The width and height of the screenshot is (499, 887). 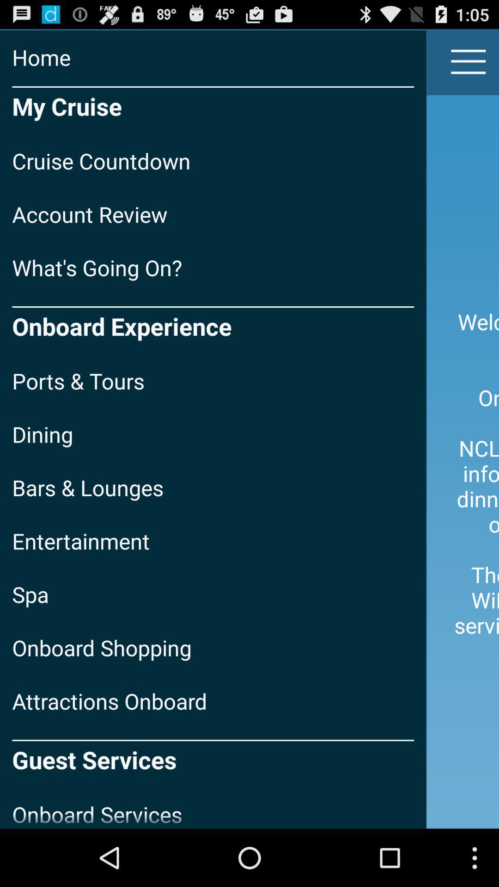 I want to click on select item next to the home, so click(x=469, y=62).